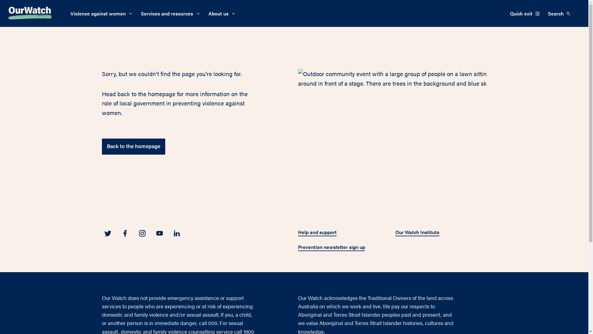  Describe the element at coordinates (133, 147) in the screenshot. I see `Back to the homepage` at that location.